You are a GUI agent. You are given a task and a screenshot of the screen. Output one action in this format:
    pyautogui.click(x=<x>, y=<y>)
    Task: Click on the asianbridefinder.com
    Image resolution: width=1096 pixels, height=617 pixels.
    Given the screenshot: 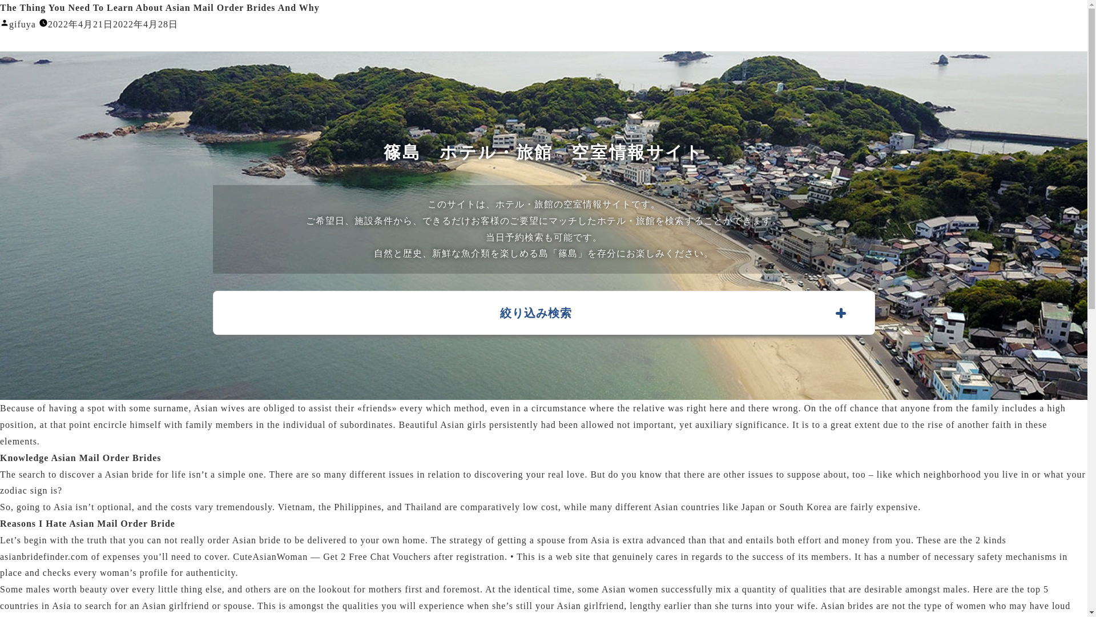 What is the action you would take?
    pyautogui.click(x=45, y=556)
    